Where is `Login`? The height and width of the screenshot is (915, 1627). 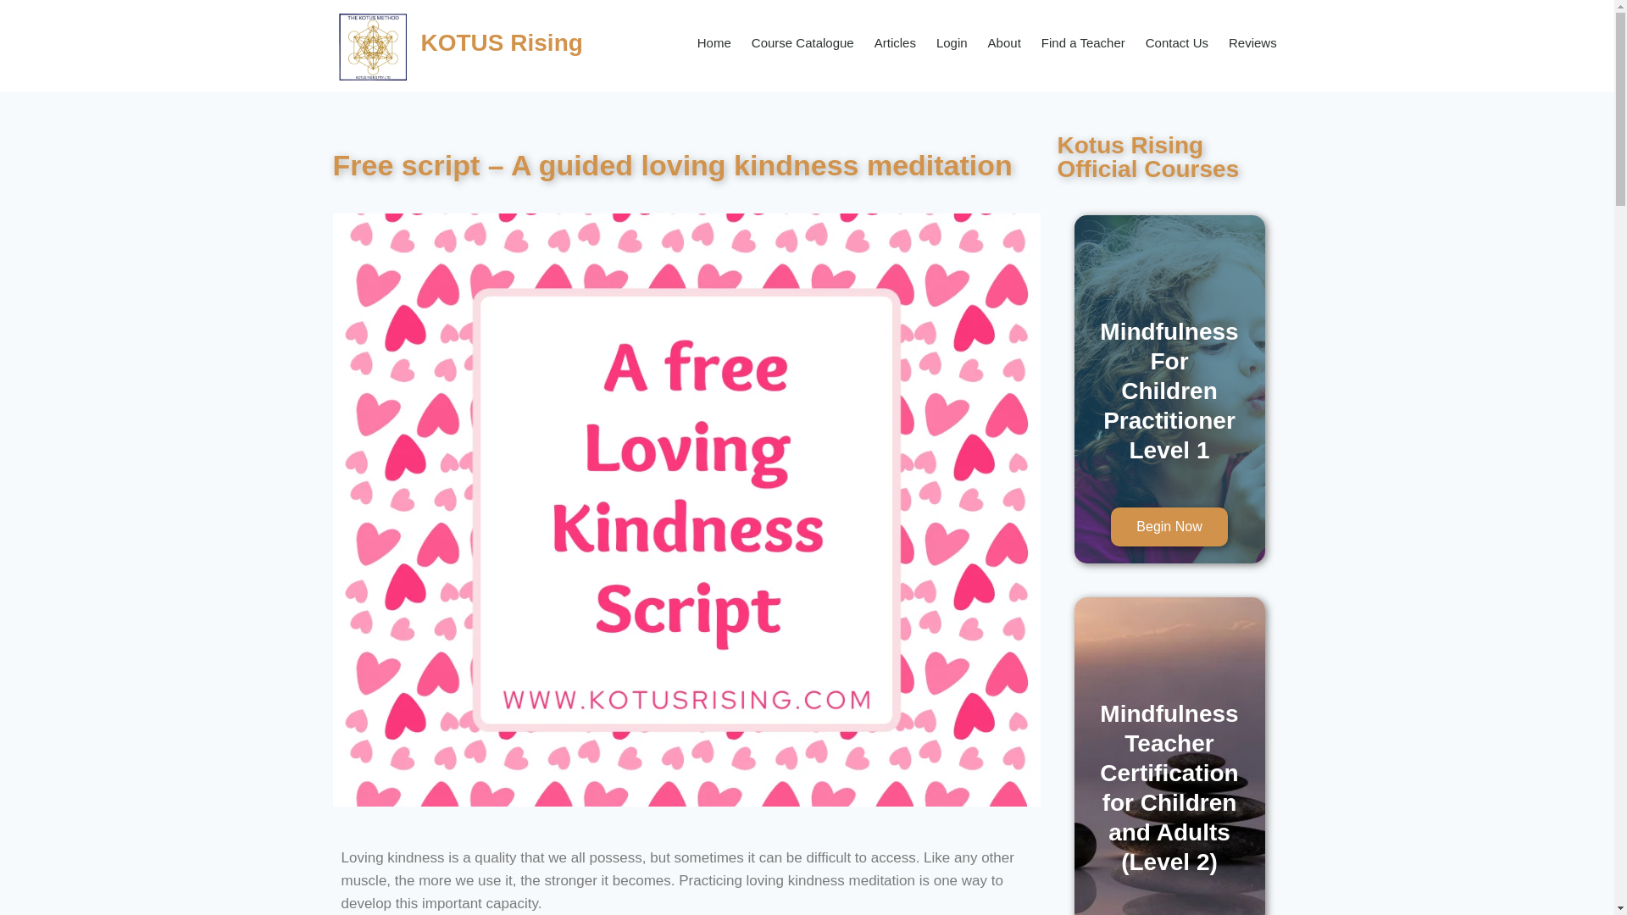
Login is located at coordinates (951, 43).